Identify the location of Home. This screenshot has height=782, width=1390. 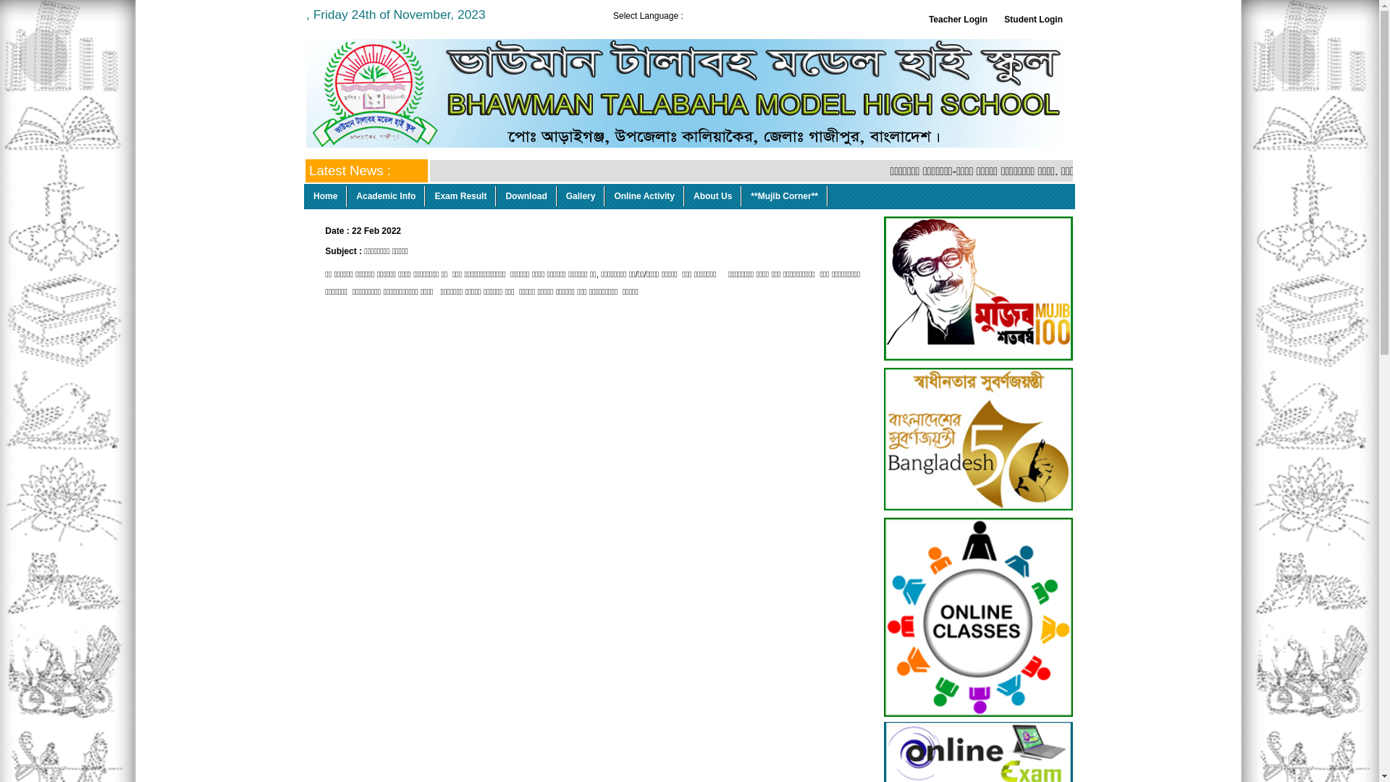
(326, 197).